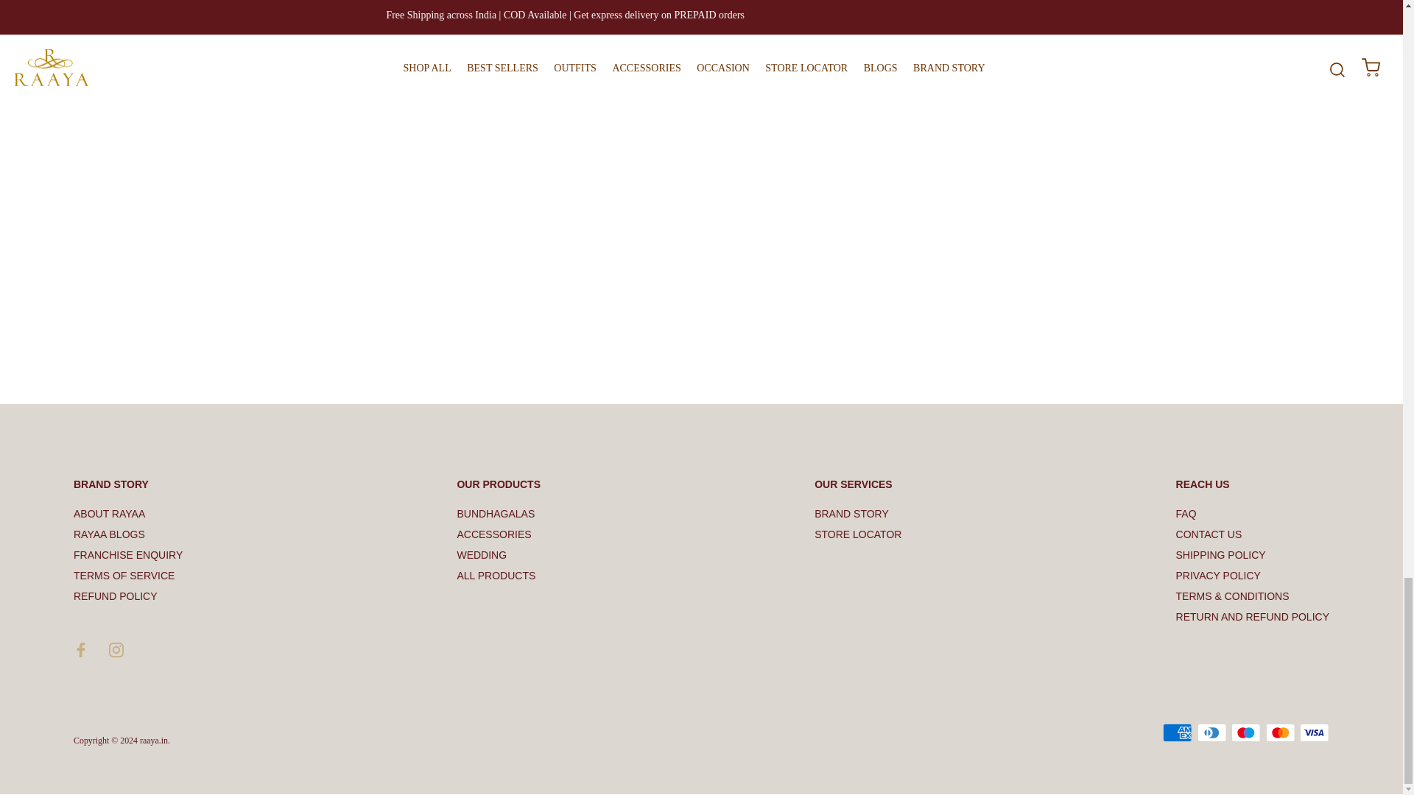 This screenshot has width=1414, height=795. I want to click on Mastercard, so click(1280, 732).